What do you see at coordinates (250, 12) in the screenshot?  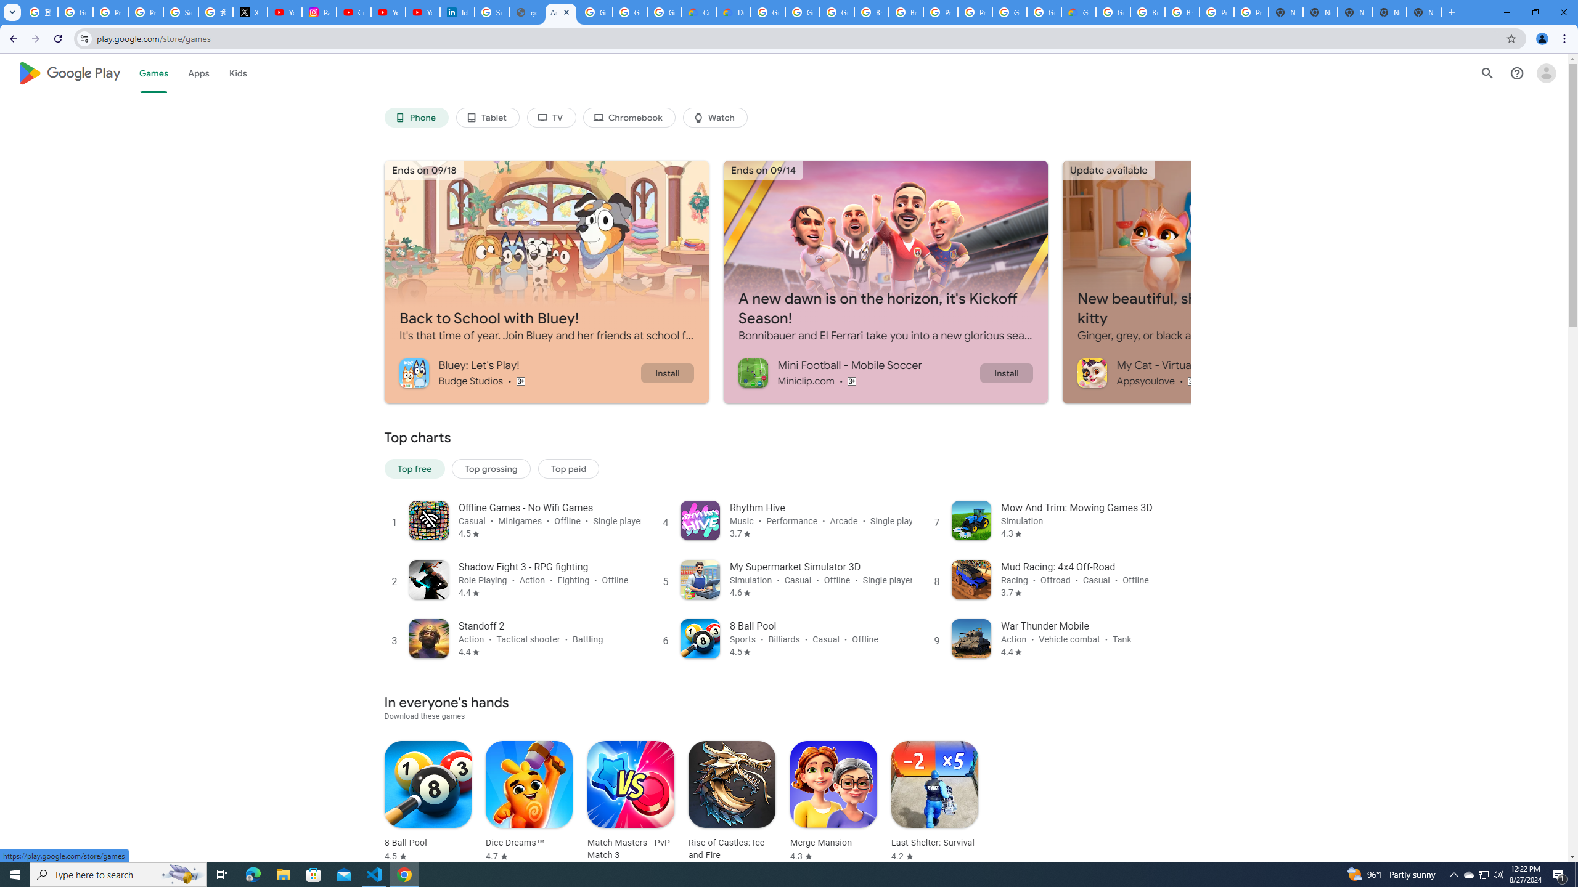 I see `X` at bounding box center [250, 12].